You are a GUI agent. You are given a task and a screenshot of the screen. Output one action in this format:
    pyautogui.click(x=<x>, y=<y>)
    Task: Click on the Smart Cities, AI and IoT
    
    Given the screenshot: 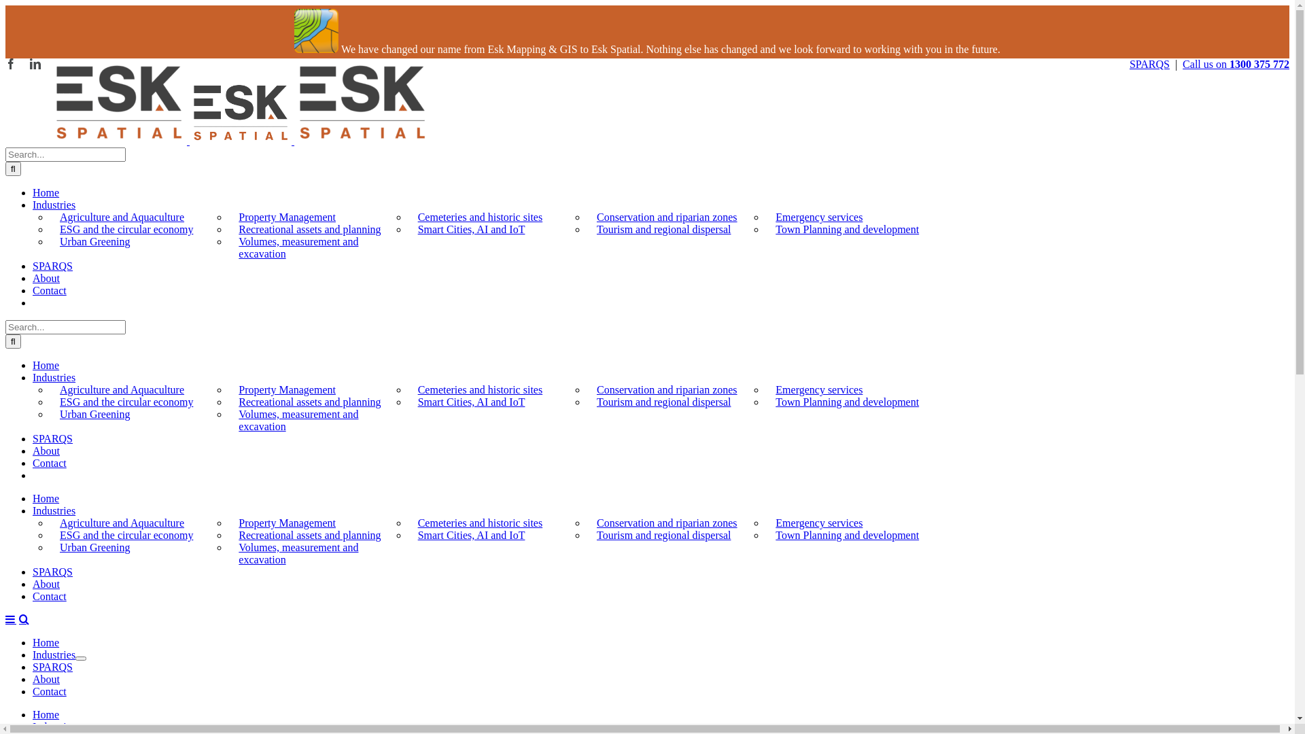 What is the action you would take?
    pyautogui.click(x=472, y=230)
    